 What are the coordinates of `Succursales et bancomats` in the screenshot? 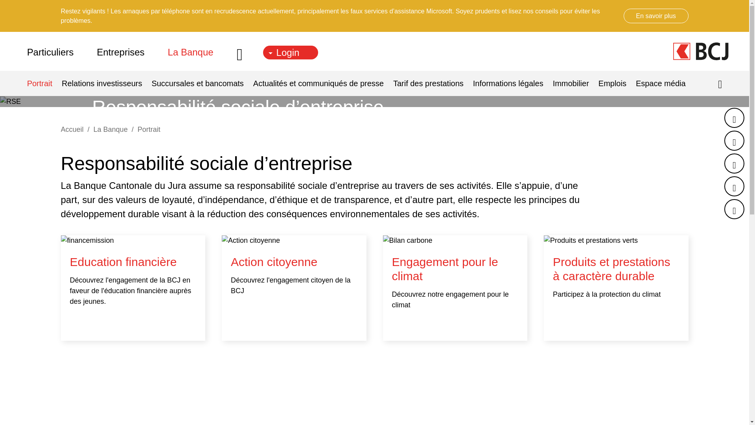 It's located at (197, 83).